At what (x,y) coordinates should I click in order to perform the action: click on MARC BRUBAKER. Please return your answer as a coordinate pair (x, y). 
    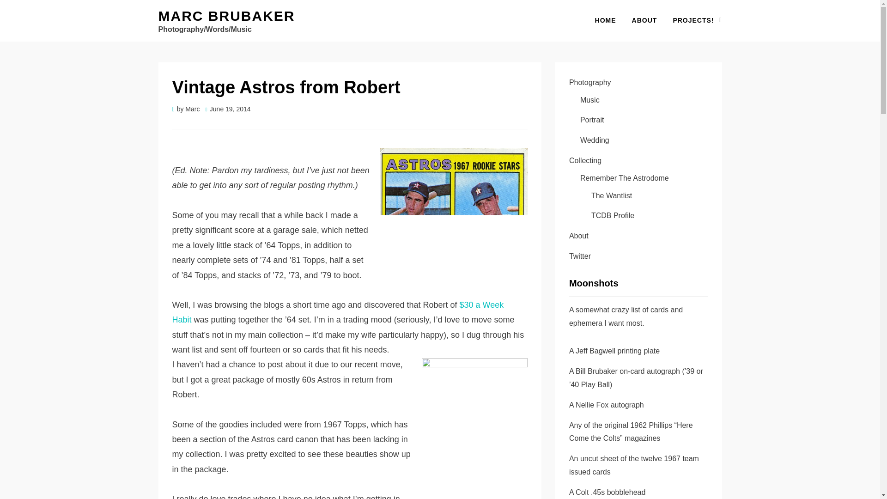
    Looking at the image, I should click on (226, 16).